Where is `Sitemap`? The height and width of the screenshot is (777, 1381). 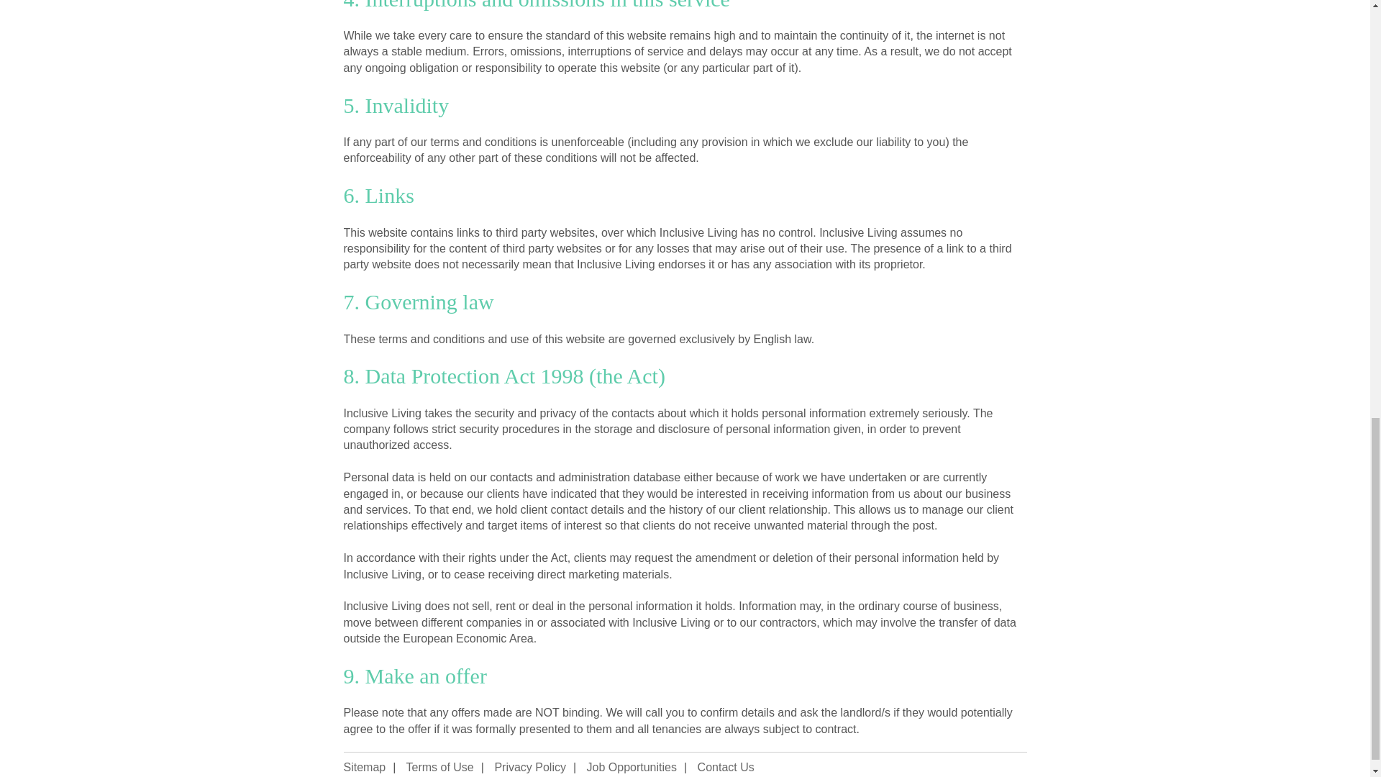 Sitemap is located at coordinates (365, 767).